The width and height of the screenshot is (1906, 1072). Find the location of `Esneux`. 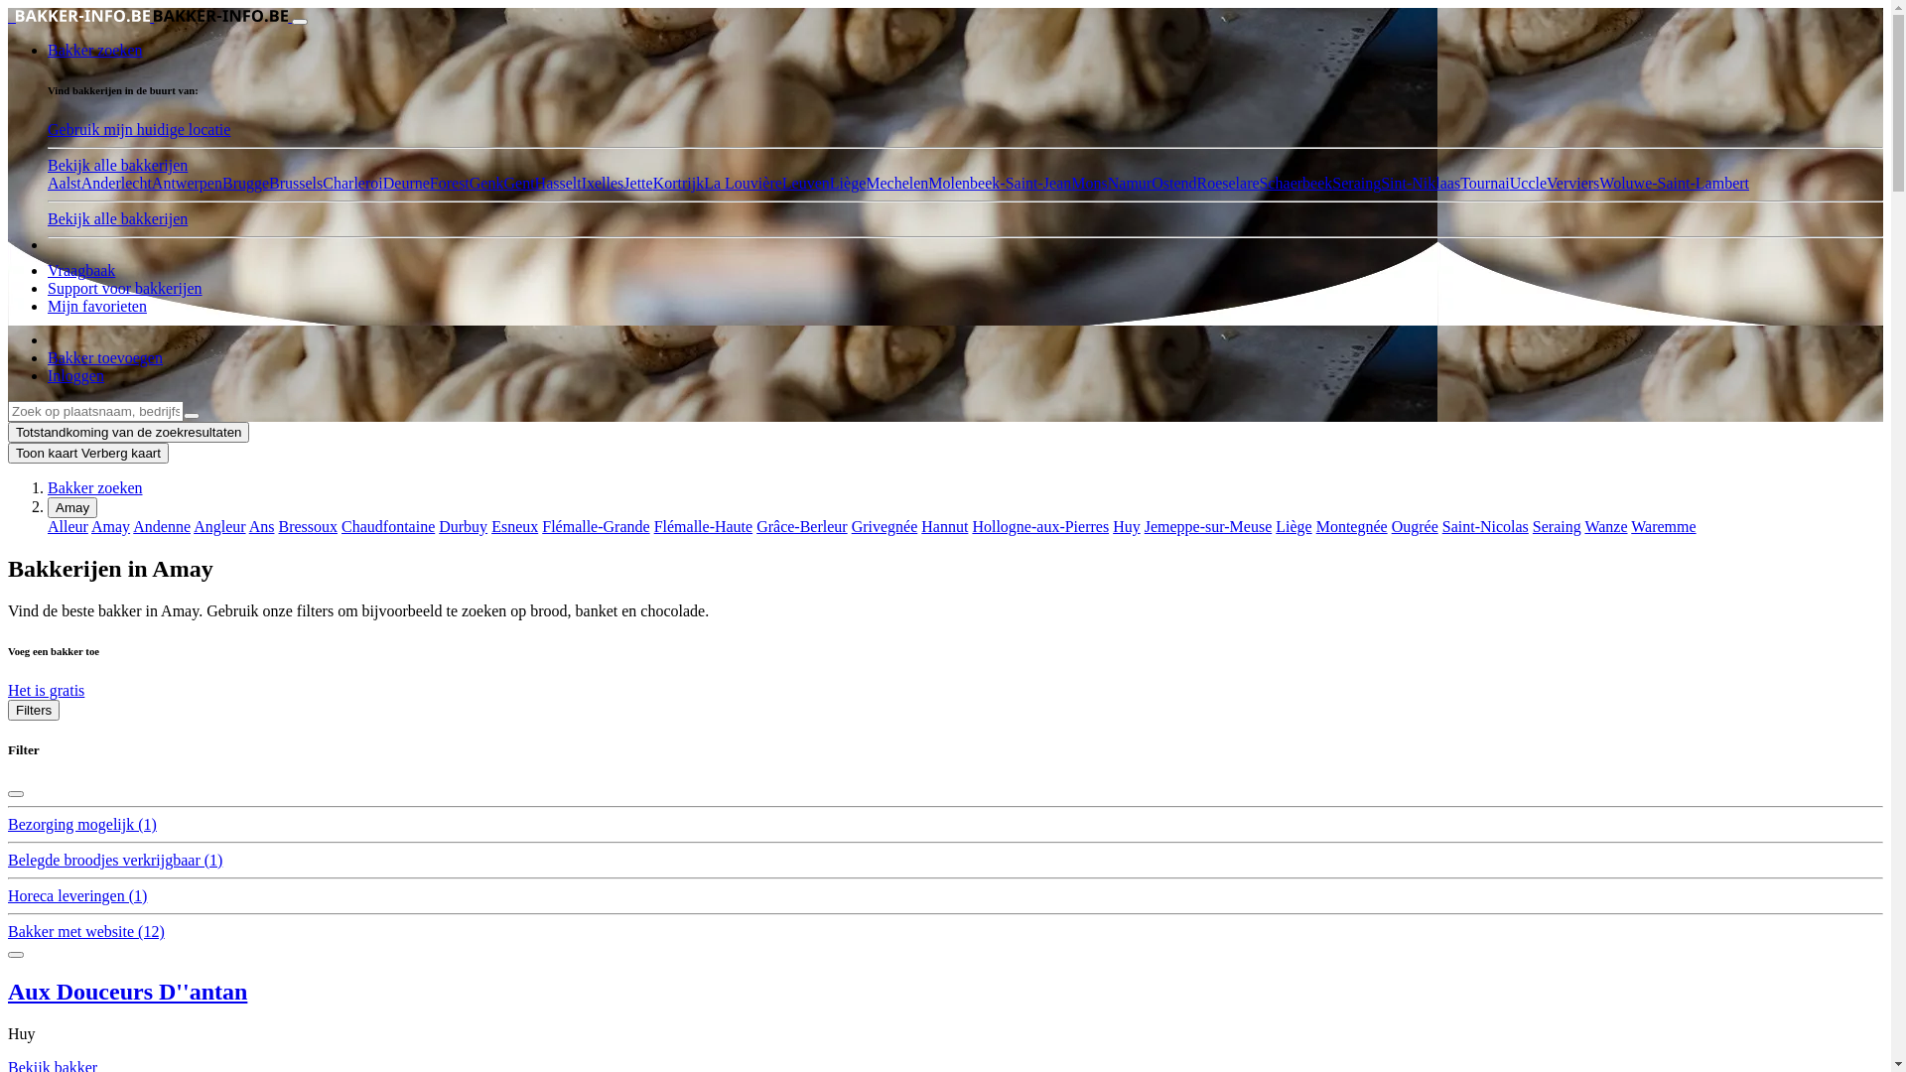

Esneux is located at coordinates (514, 526).